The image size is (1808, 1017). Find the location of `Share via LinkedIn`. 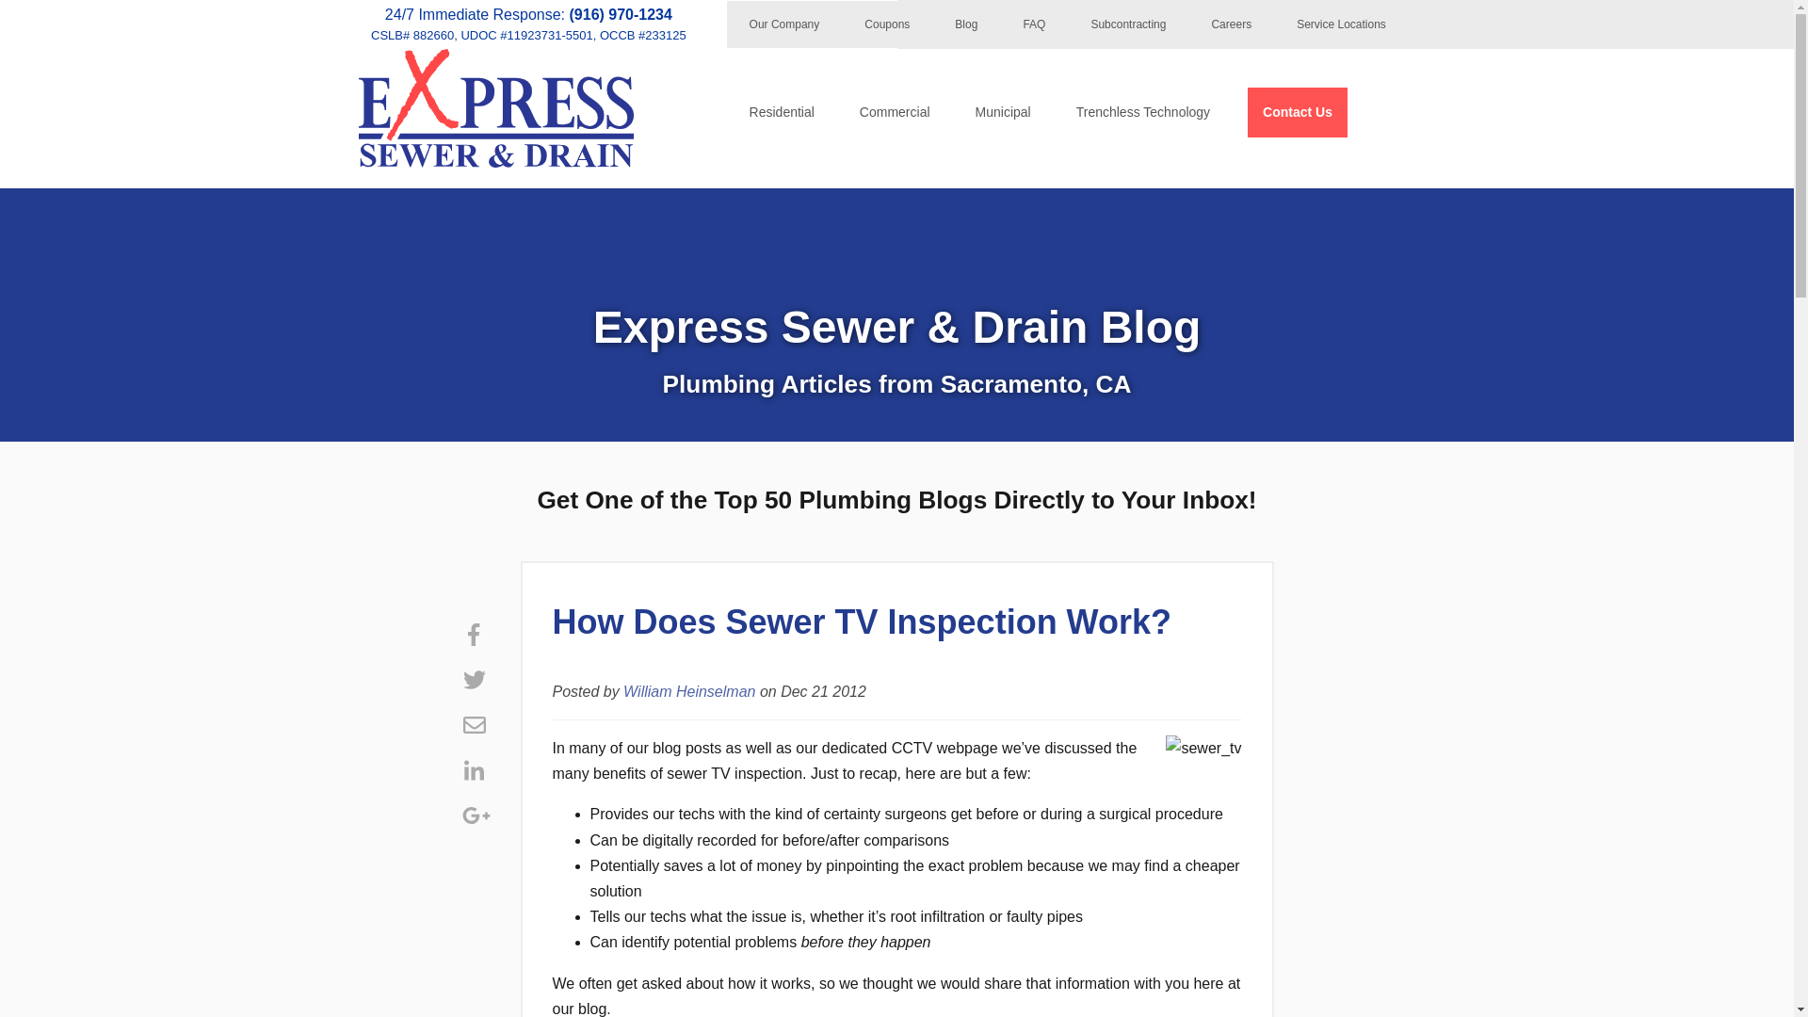

Share via LinkedIn is located at coordinates (473, 770).